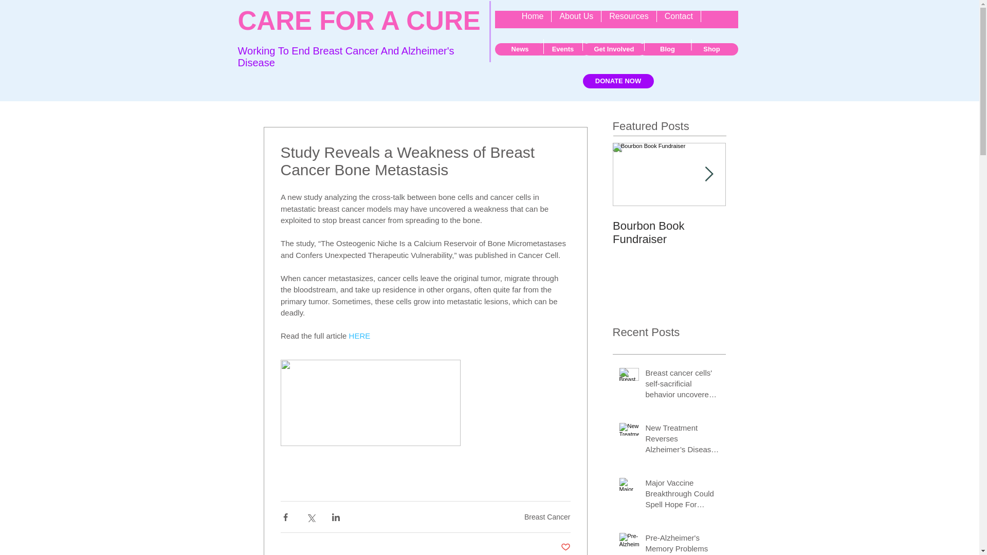 Image resolution: width=987 pixels, height=555 pixels. Describe the element at coordinates (614, 49) in the screenshot. I see `Get Involved` at that location.